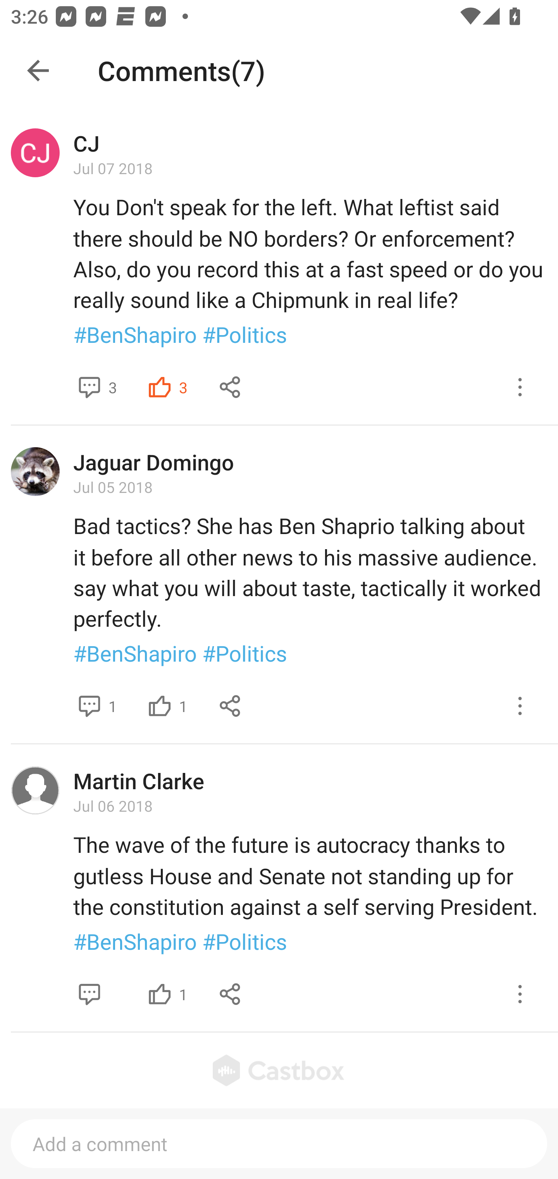  What do you see at coordinates (160, 387) in the screenshot?
I see `` at bounding box center [160, 387].